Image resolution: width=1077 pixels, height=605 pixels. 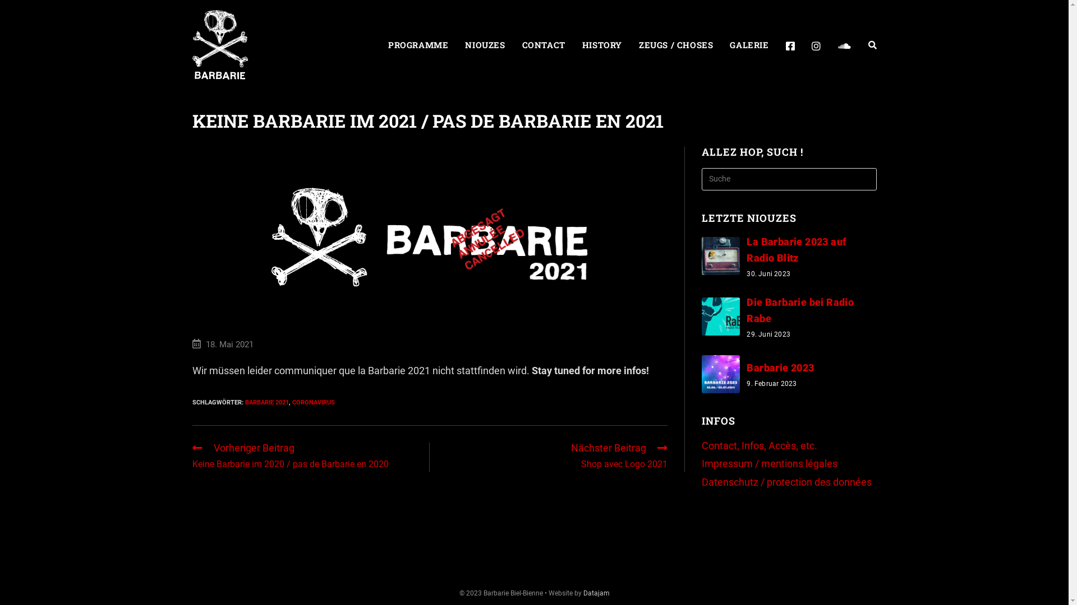 What do you see at coordinates (780, 367) in the screenshot?
I see `Barbarie 2023` at bounding box center [780, 367].